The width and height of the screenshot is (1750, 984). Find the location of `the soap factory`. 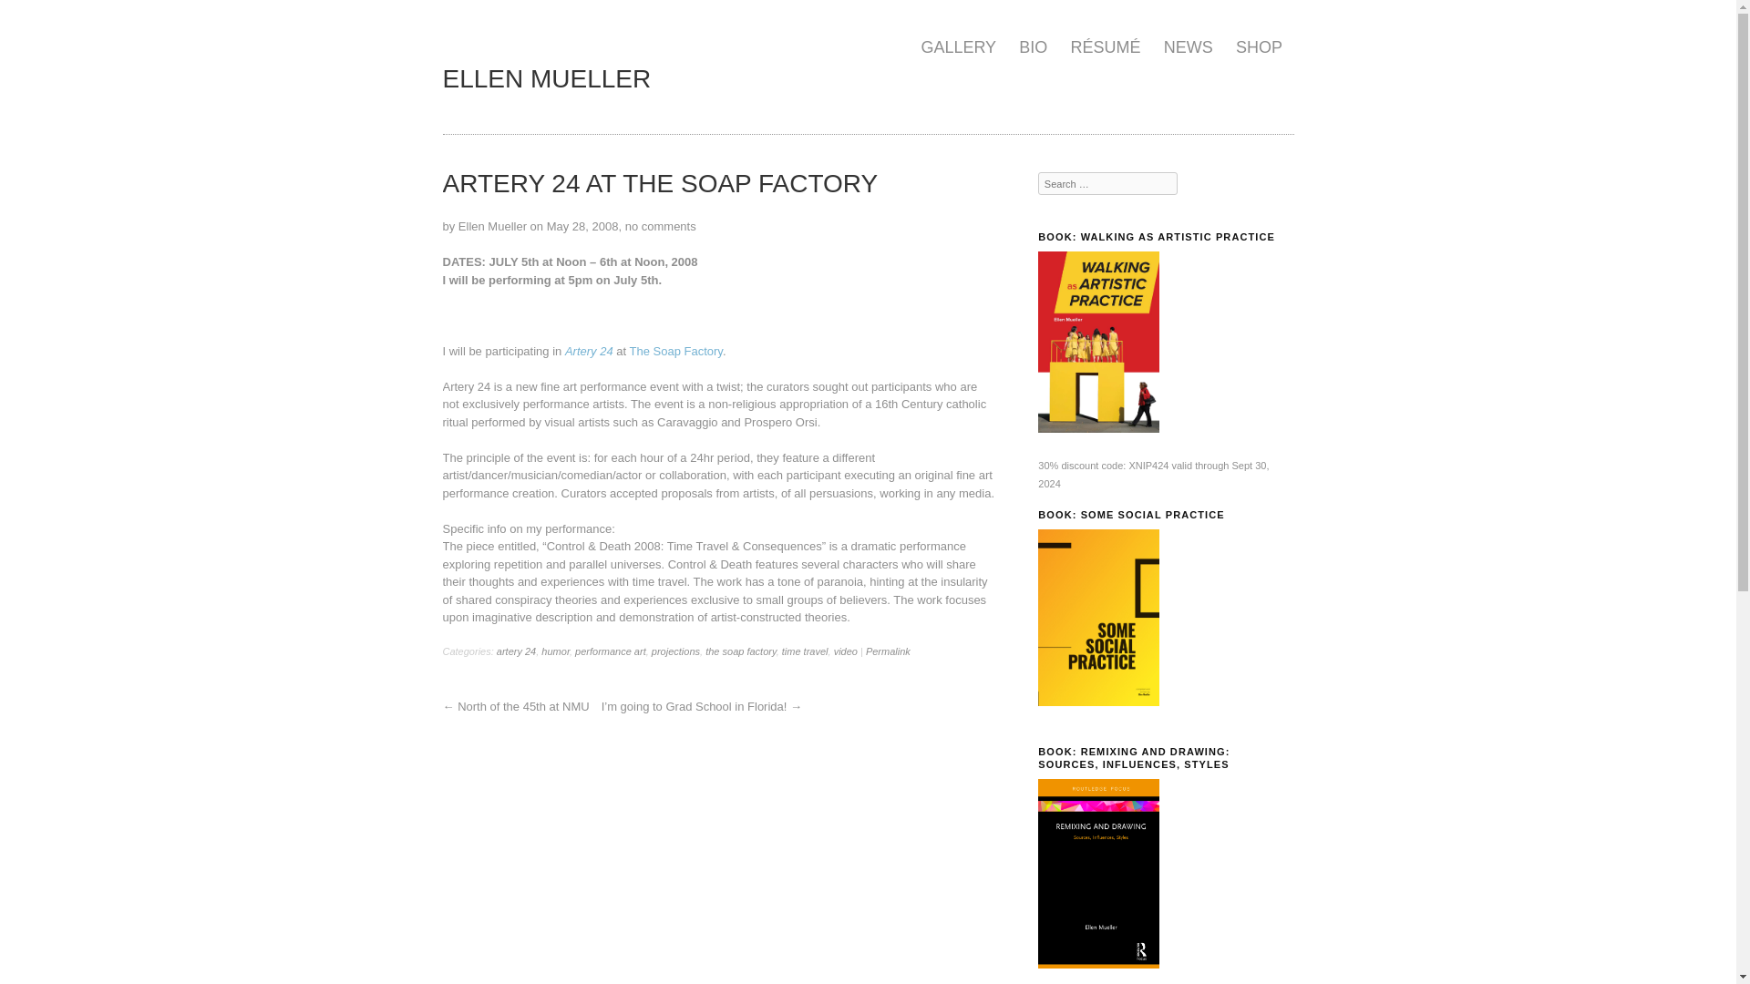

the soap factory is located at coordinates (740, 651).